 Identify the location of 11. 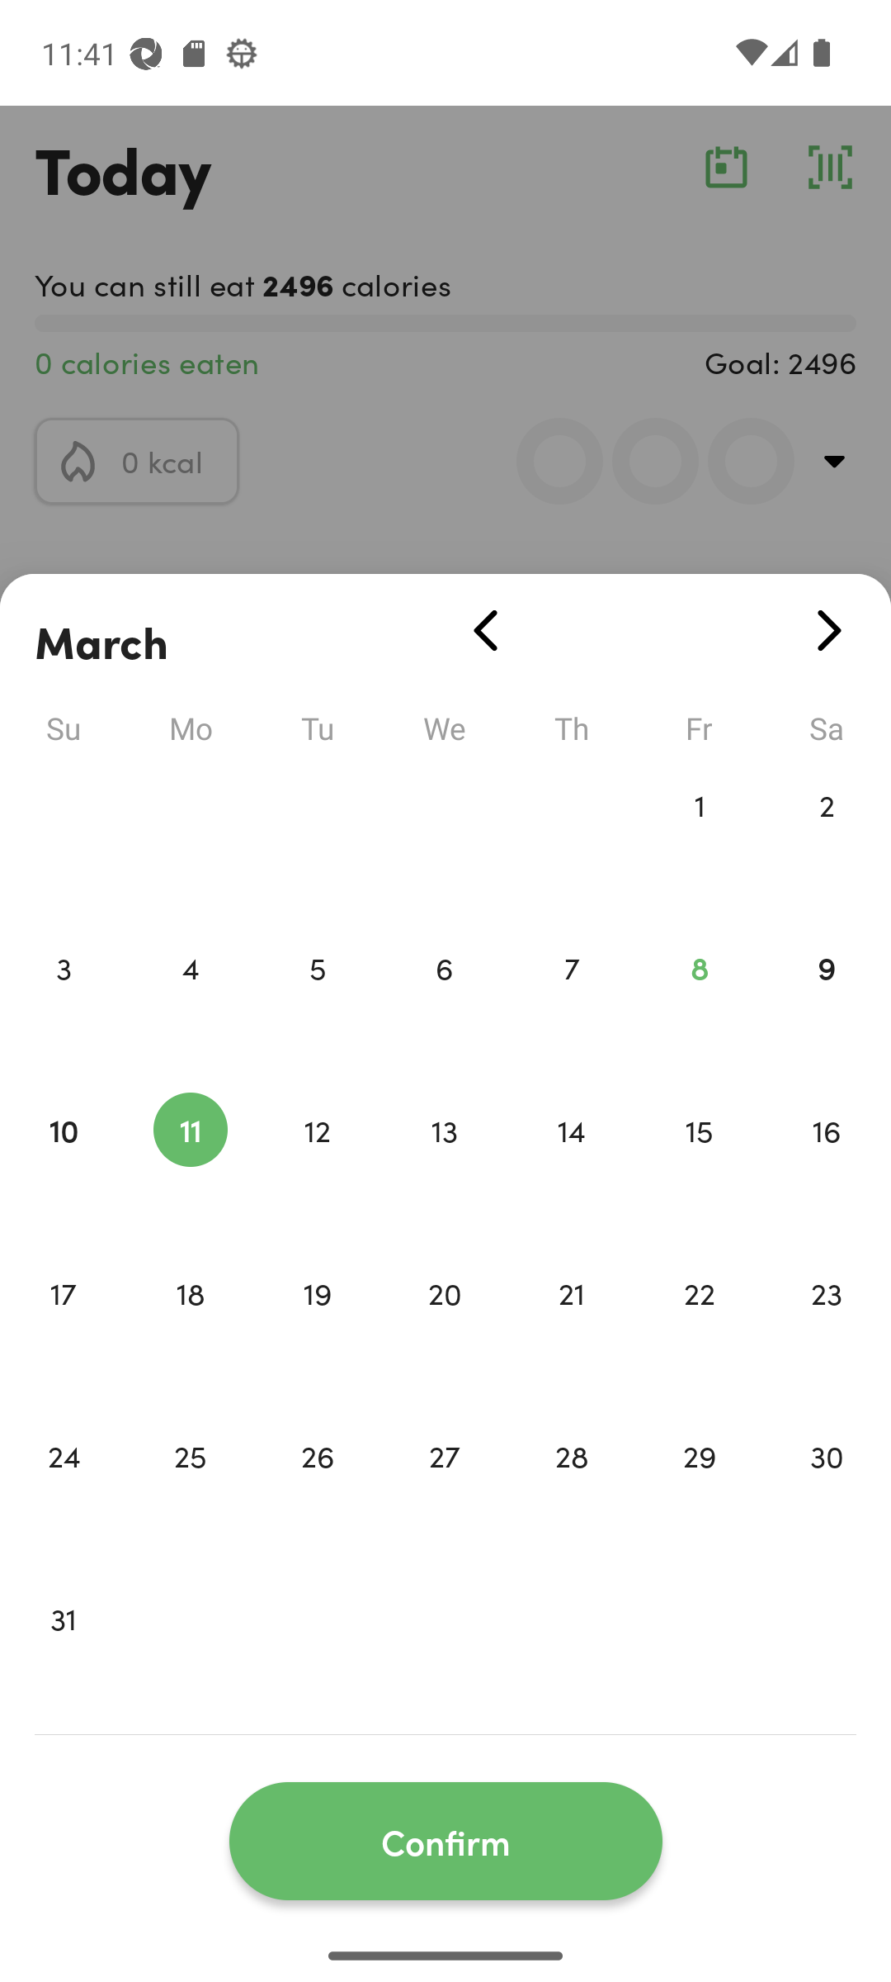
(190, 1164).